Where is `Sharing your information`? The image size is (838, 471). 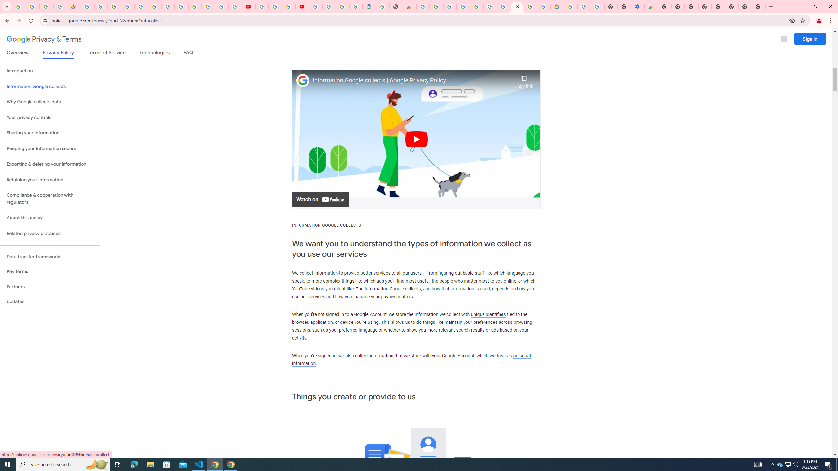 Sharing your information is located at coordinates (50, 133).